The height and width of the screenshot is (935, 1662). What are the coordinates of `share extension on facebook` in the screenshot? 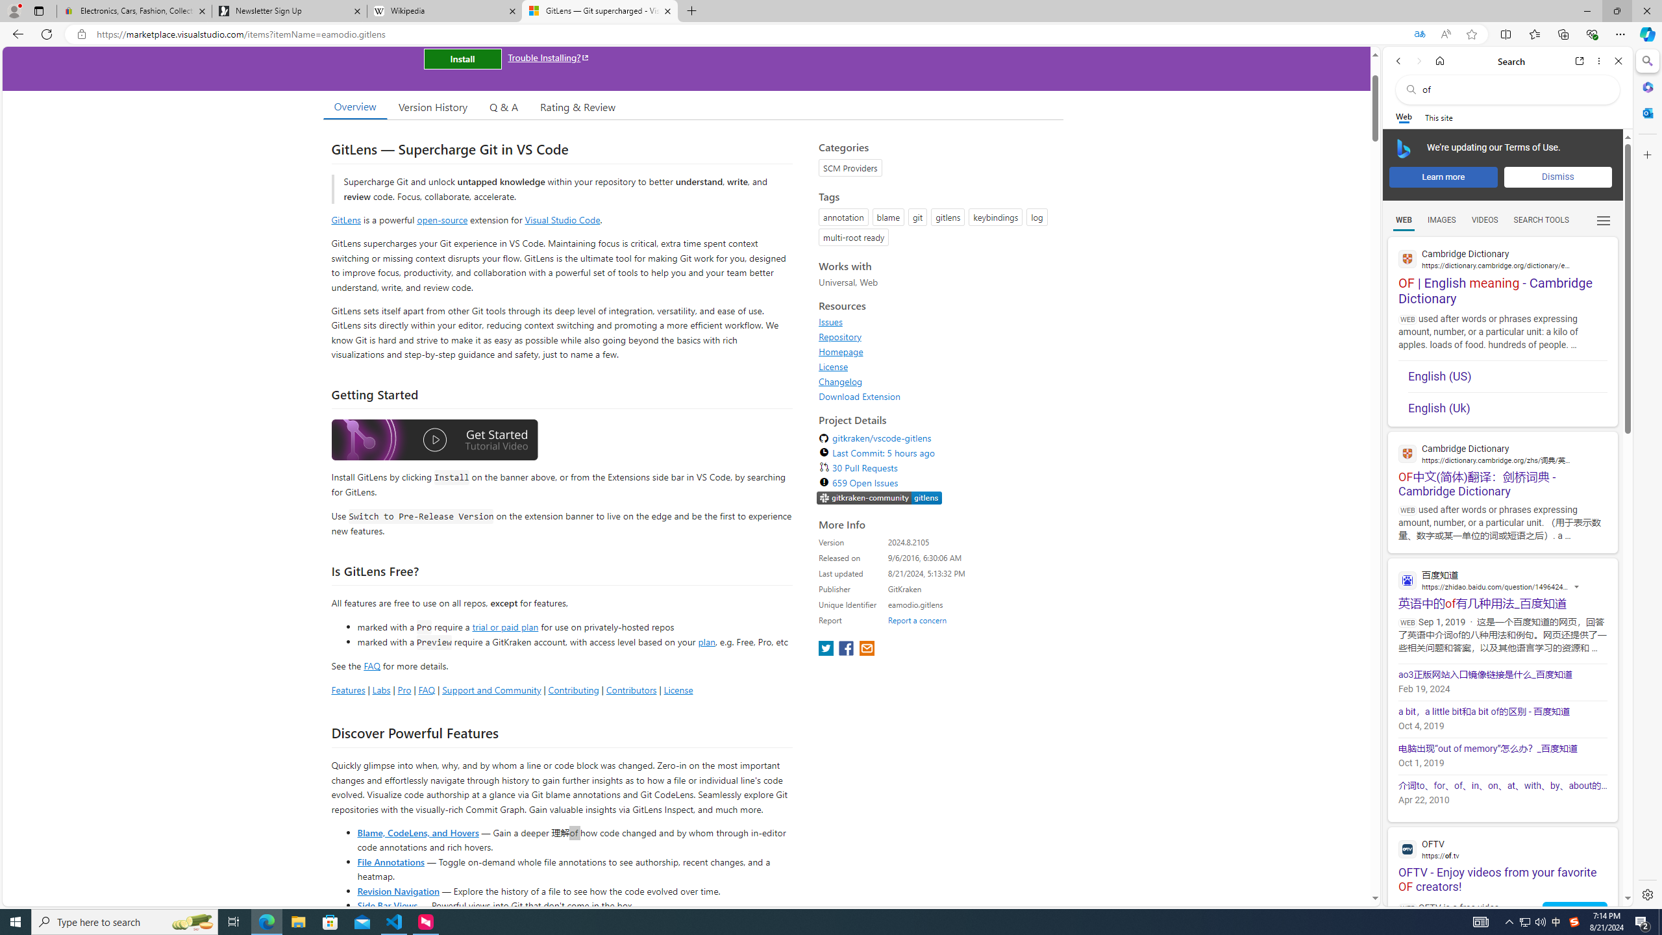 It's located at (847, 649).